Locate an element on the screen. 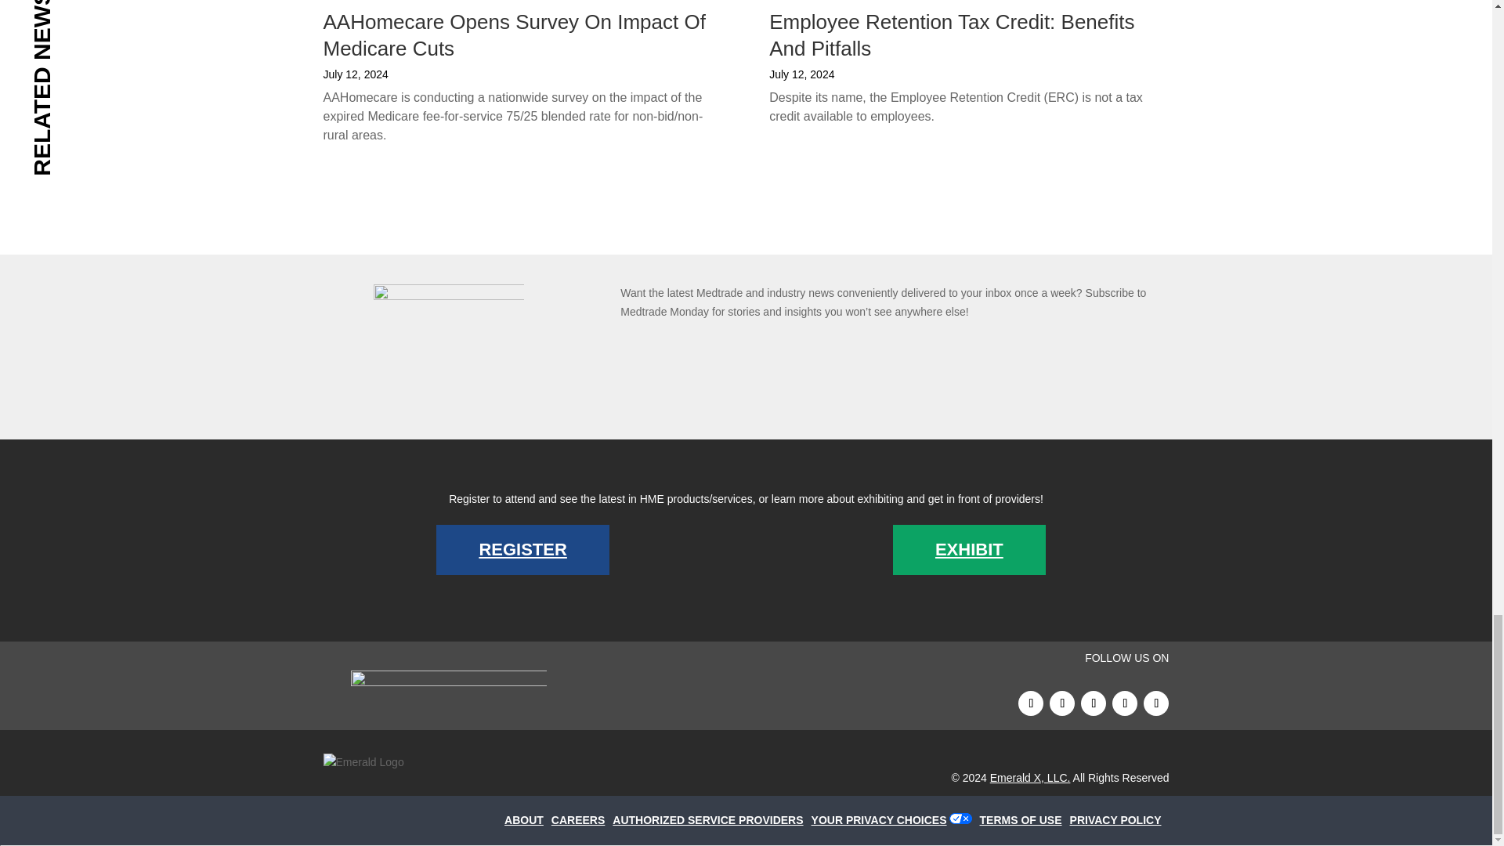  Follow on Facebook is located at coordinates (1031, 703).